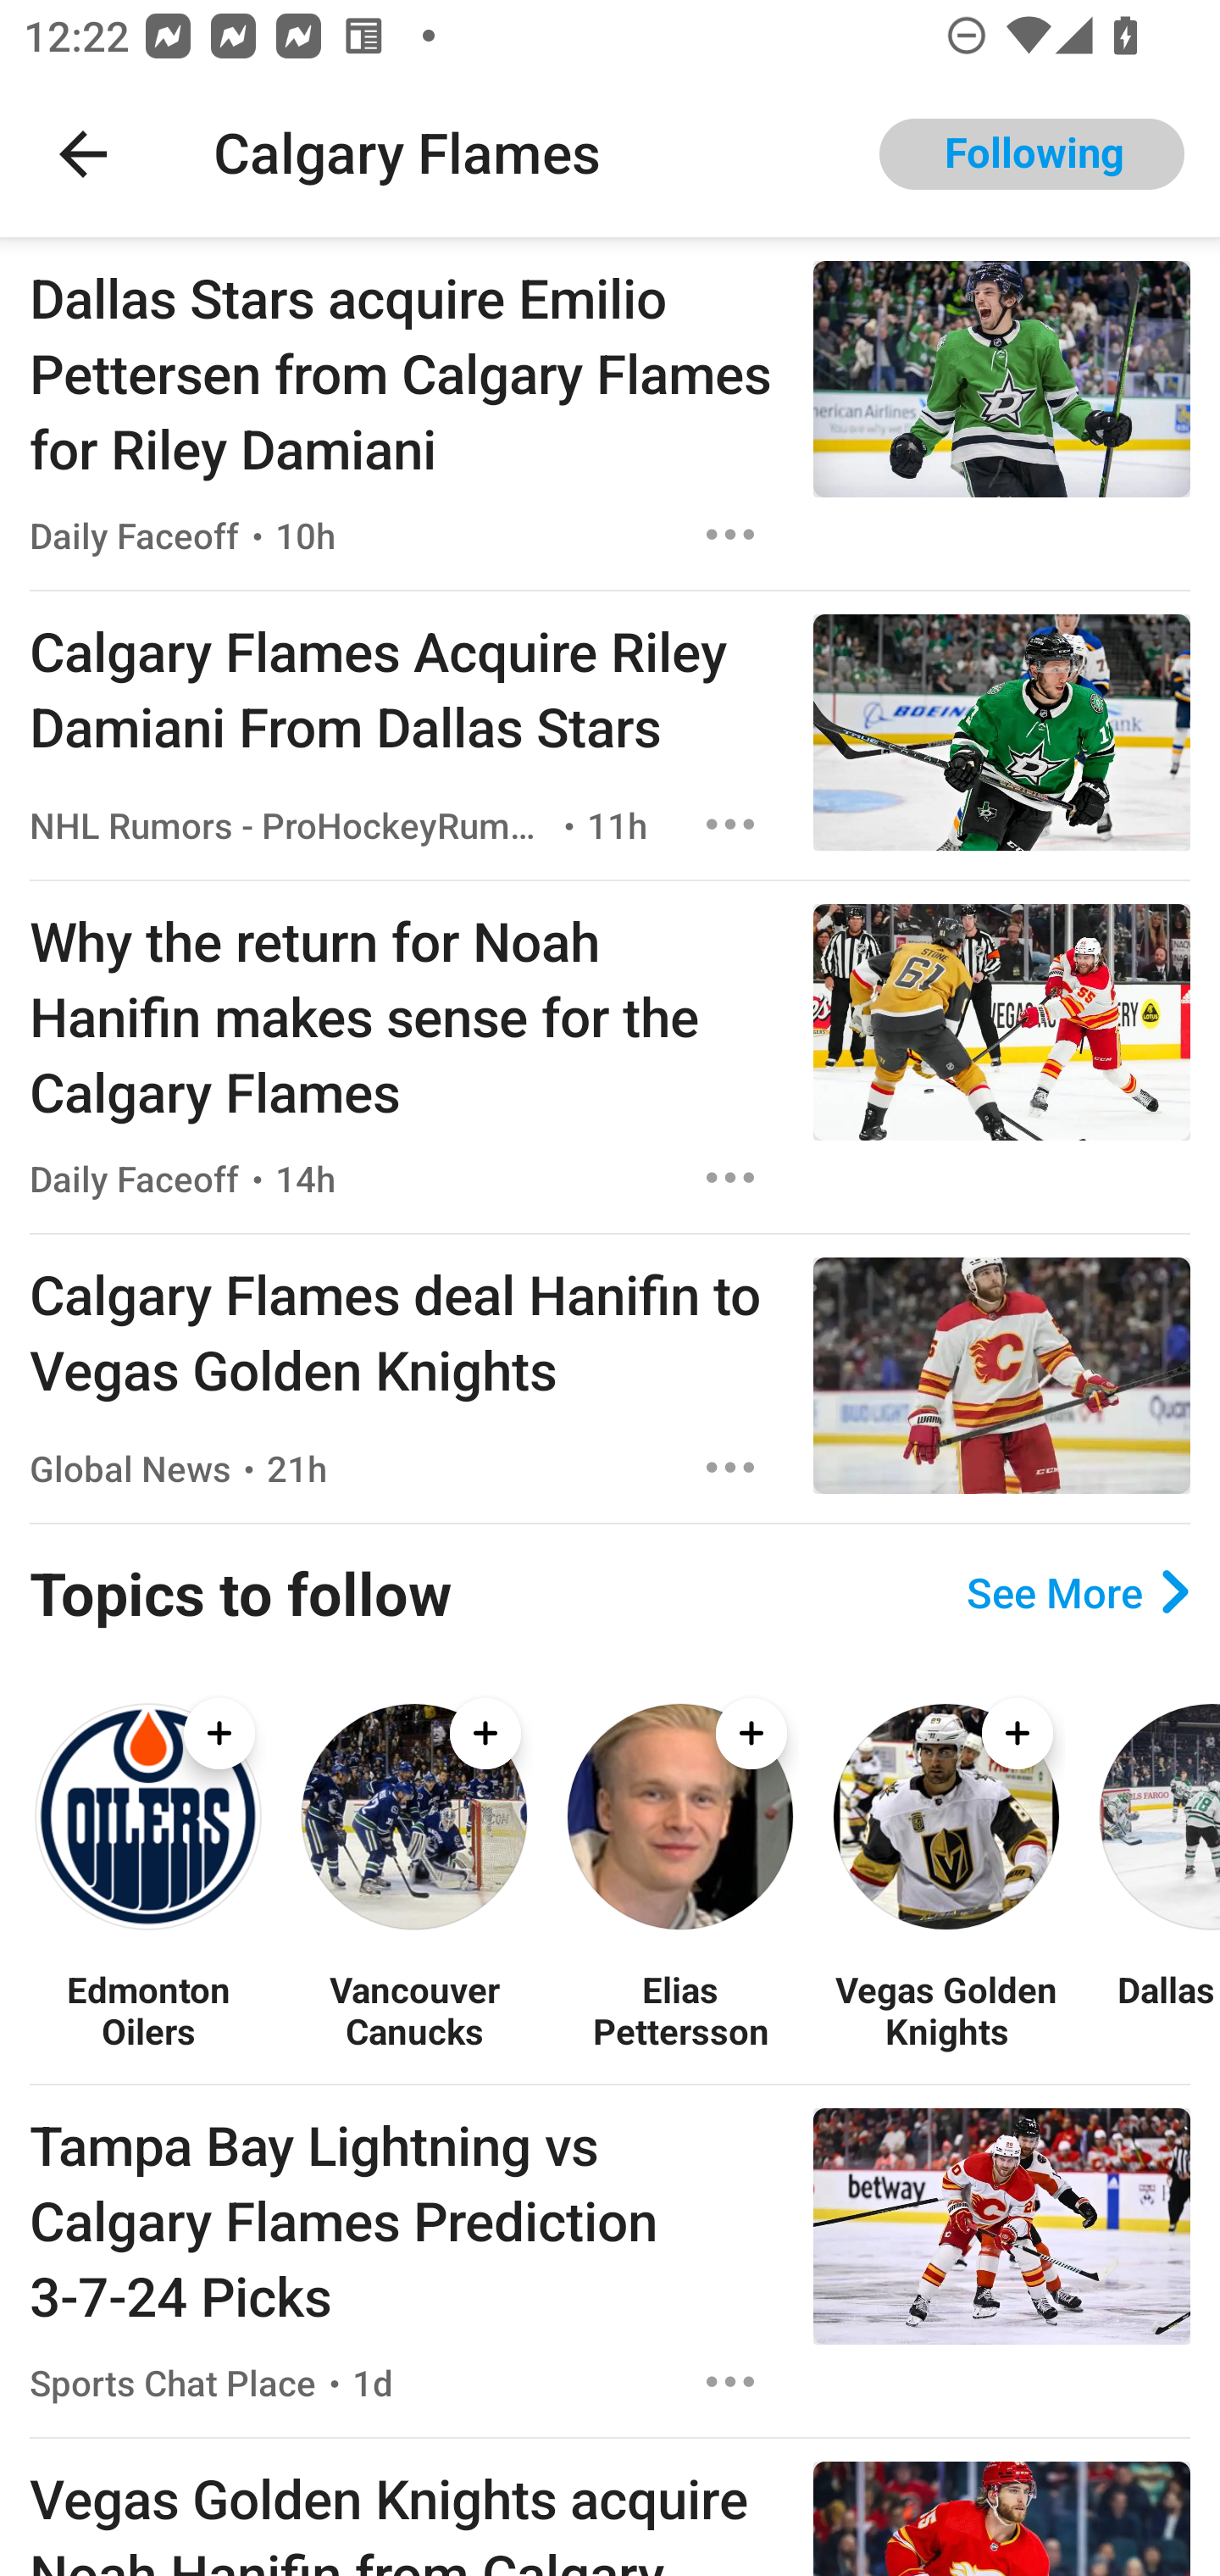  What do you see at coordinates (945, 2010) in the screenshot?
I see `Vegas Golden Knights` at bounding box center [945, 2010].